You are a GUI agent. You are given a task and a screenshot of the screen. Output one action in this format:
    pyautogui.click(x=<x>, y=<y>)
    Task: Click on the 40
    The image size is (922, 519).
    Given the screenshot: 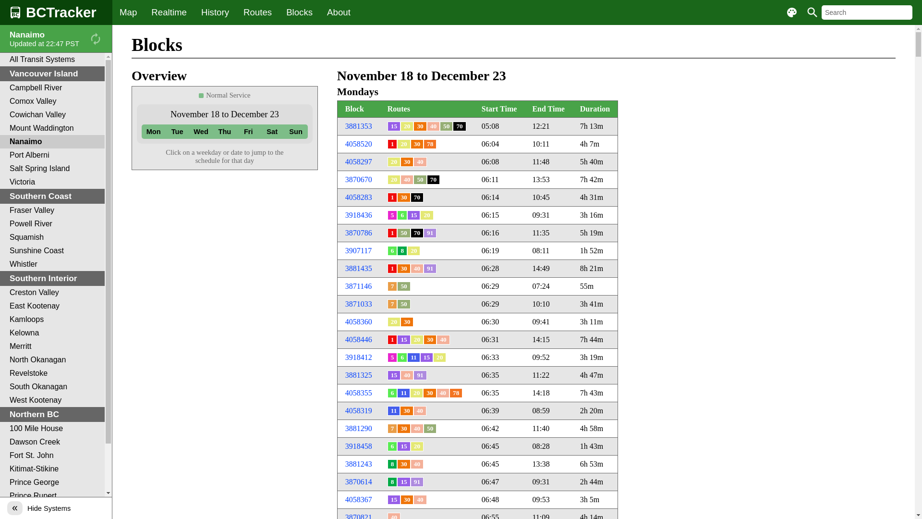 What is the action you would take?
    pyautogui.click(x=417, y=464)
    